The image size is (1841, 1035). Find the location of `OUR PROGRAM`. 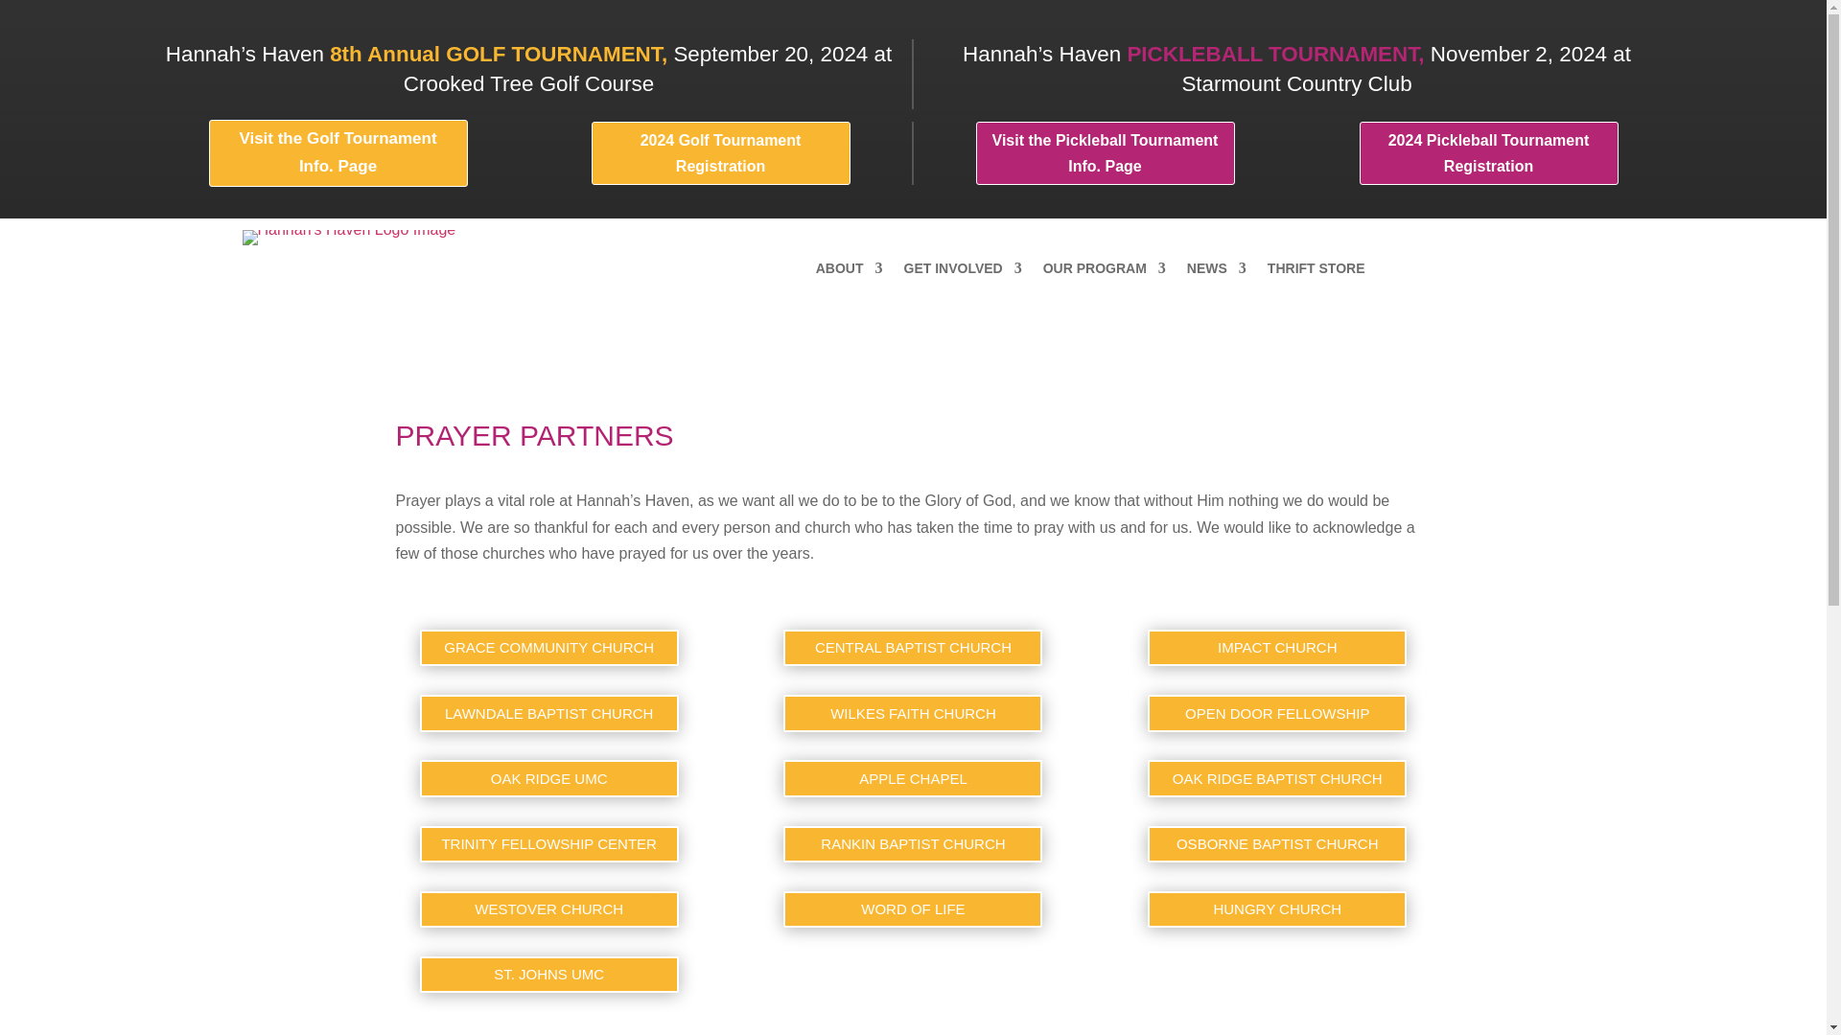

OUR PROGRAM is located at coordinates (1105, 272).